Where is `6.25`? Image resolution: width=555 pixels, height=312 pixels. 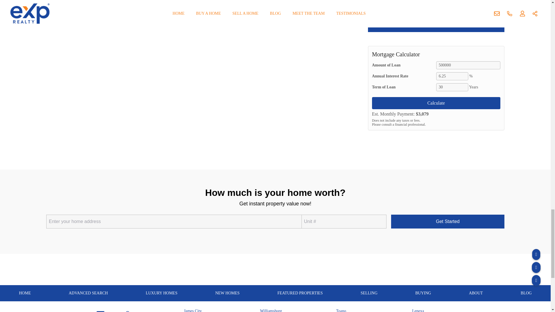
6.25 is located at coordinates (452, 76).